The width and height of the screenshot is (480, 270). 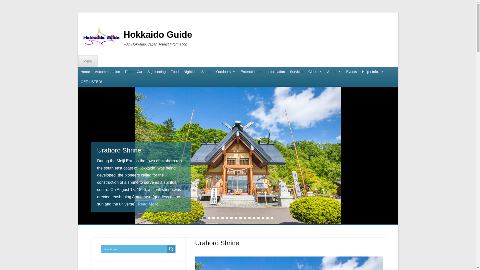 I want to click on Entertainment, so click(x=251, y=71).